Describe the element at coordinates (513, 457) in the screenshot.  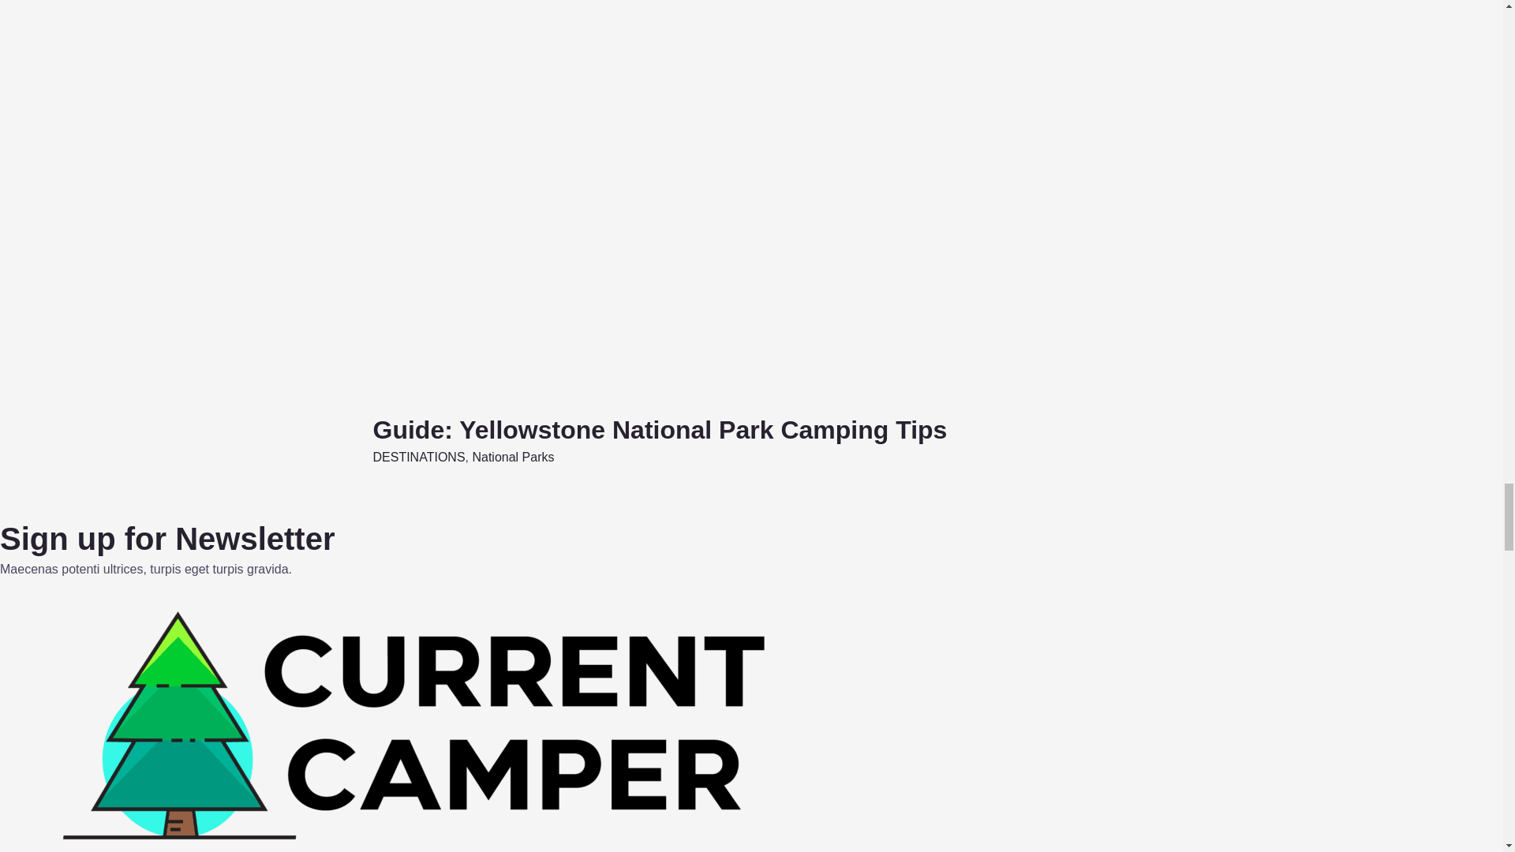
I see `National Parks` at that location.